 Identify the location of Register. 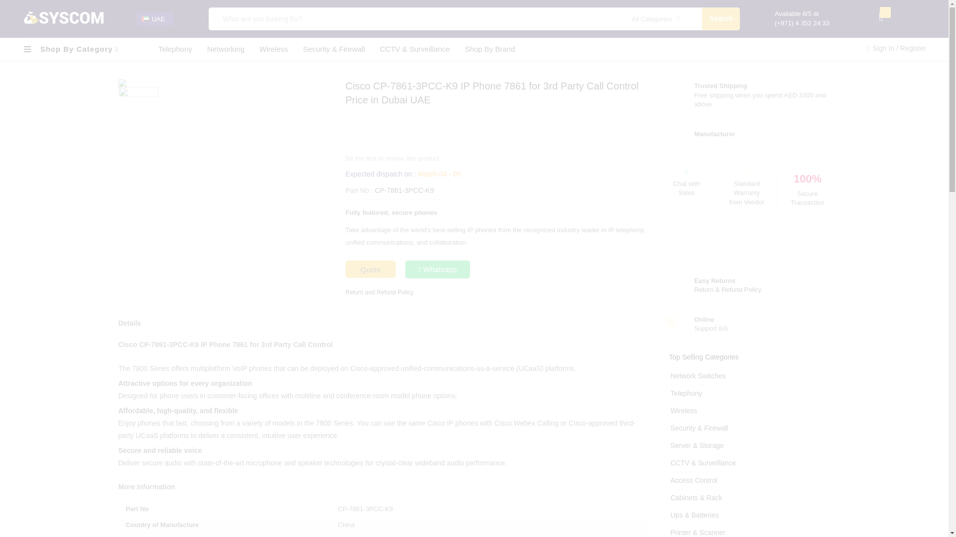
(913, 48).